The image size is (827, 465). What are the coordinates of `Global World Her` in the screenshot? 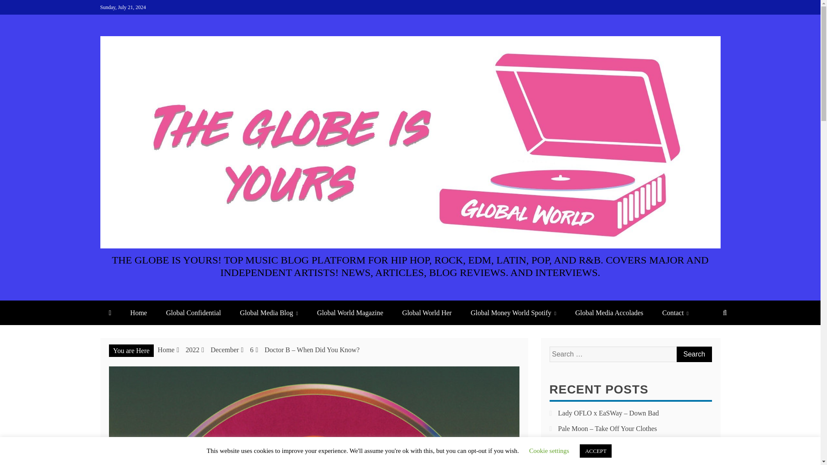 It's located at (427, 313).